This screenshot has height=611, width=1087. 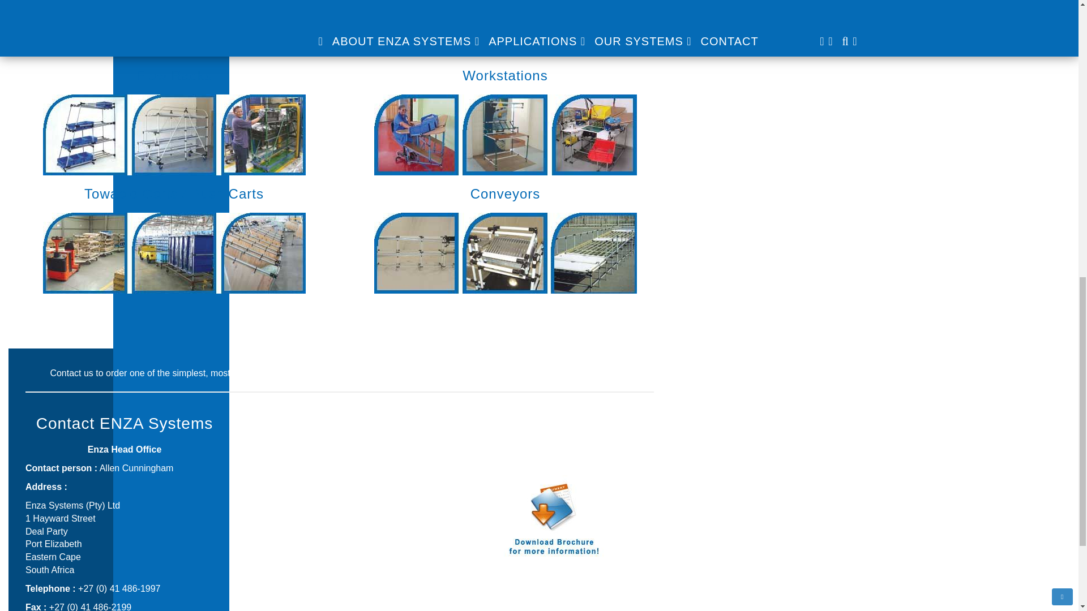 What do you see at coordinates (340, 487) in the screenshot?
I see `Home DIY` at bounding box center [340, 487].